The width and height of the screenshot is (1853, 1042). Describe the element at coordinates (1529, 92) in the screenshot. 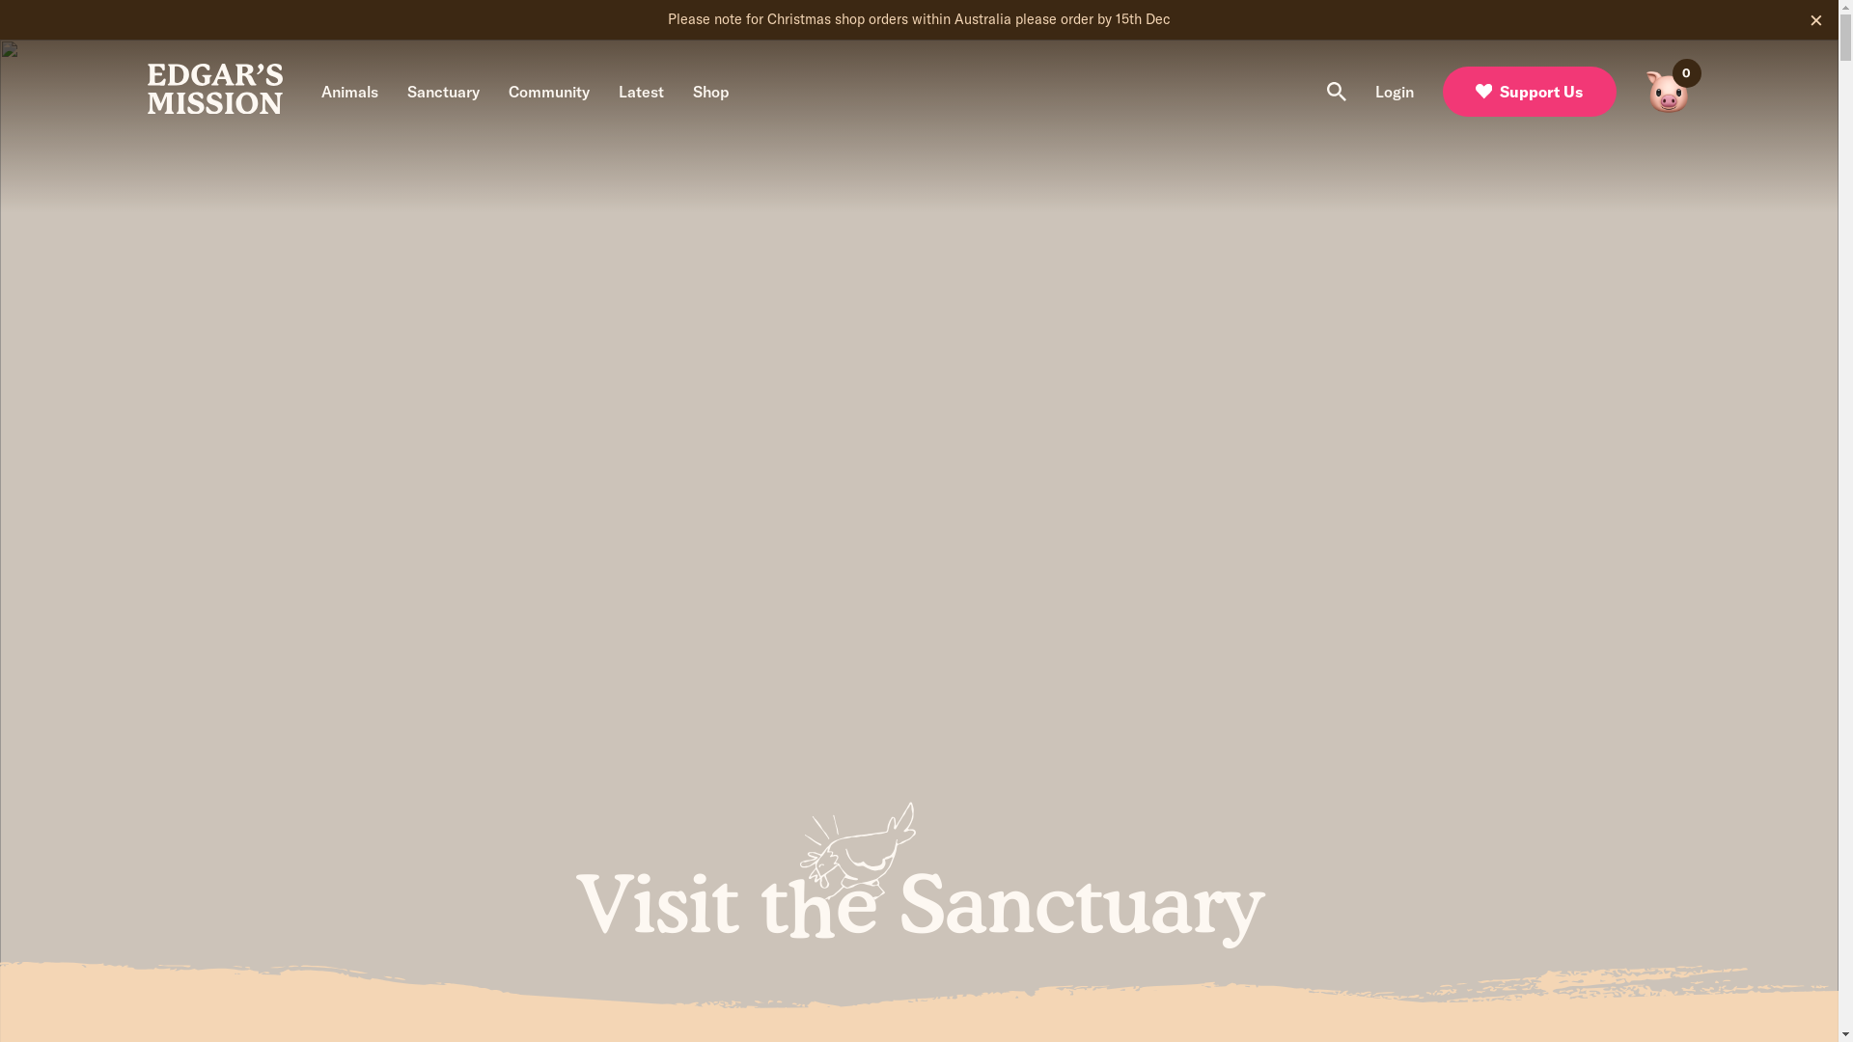

I see `Support Us` at that location.